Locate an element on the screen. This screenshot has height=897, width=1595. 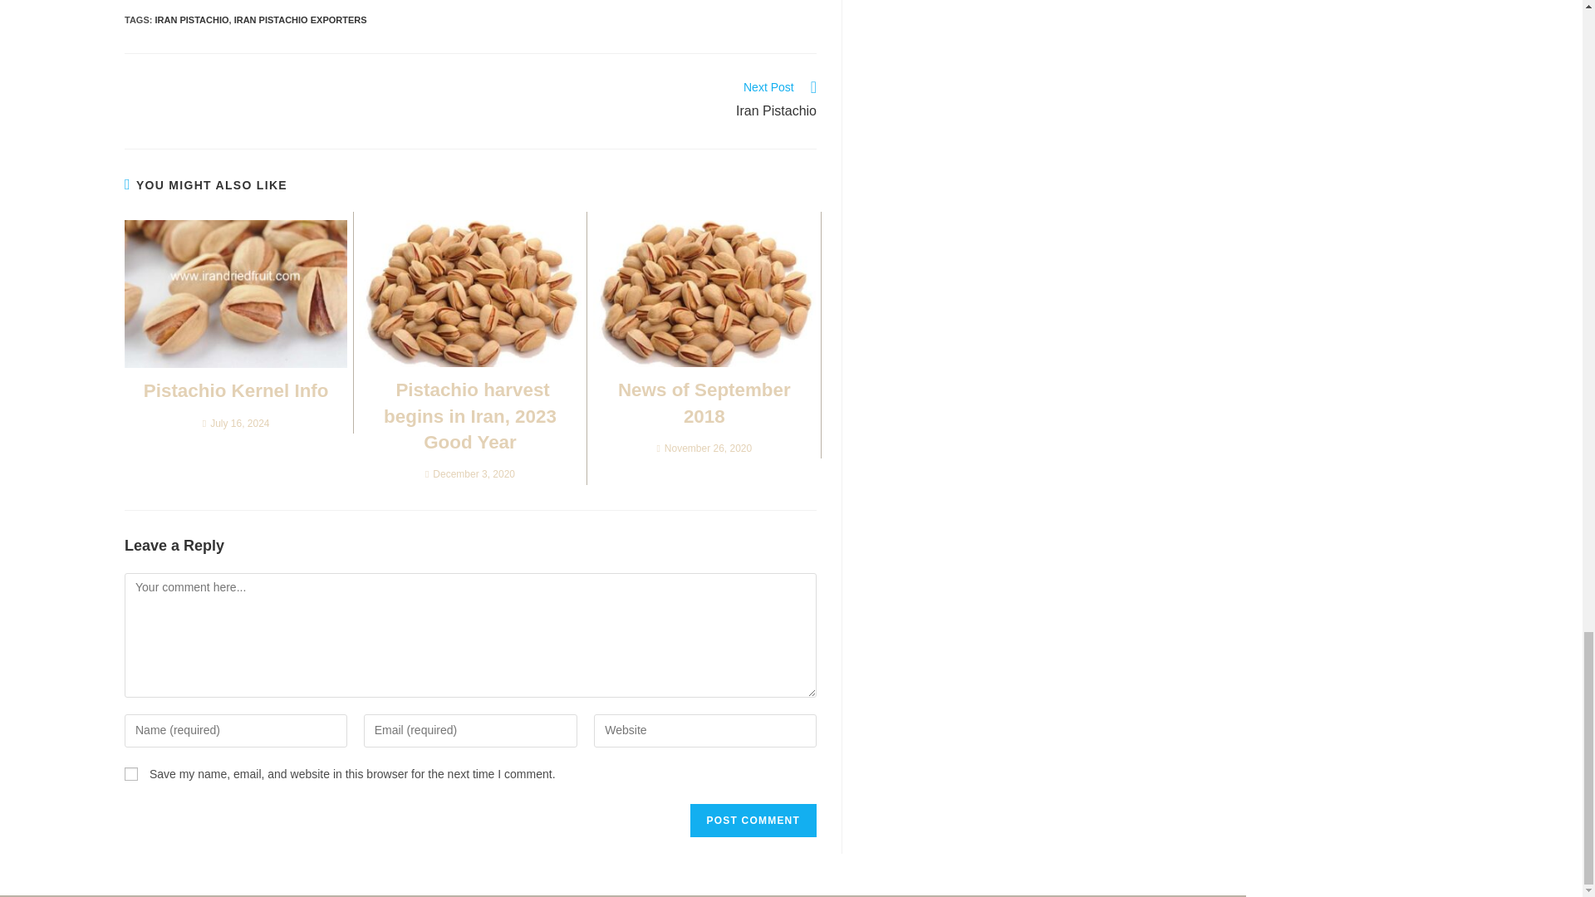
 Pistachio harvest begins in Iran, 2023 Good Year is located at coordinates (191, 20).